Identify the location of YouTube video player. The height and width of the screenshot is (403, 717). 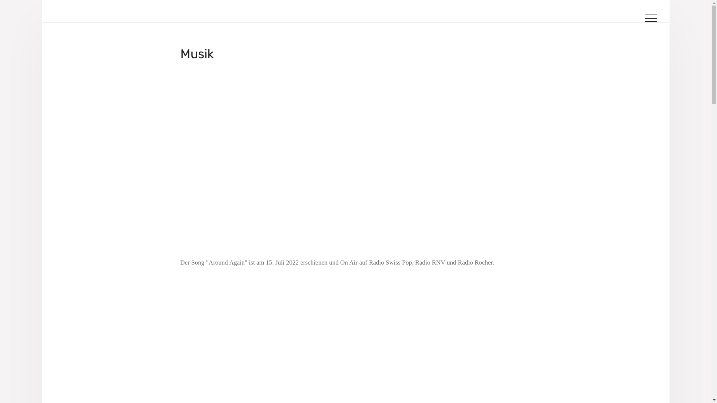
(285, 161).